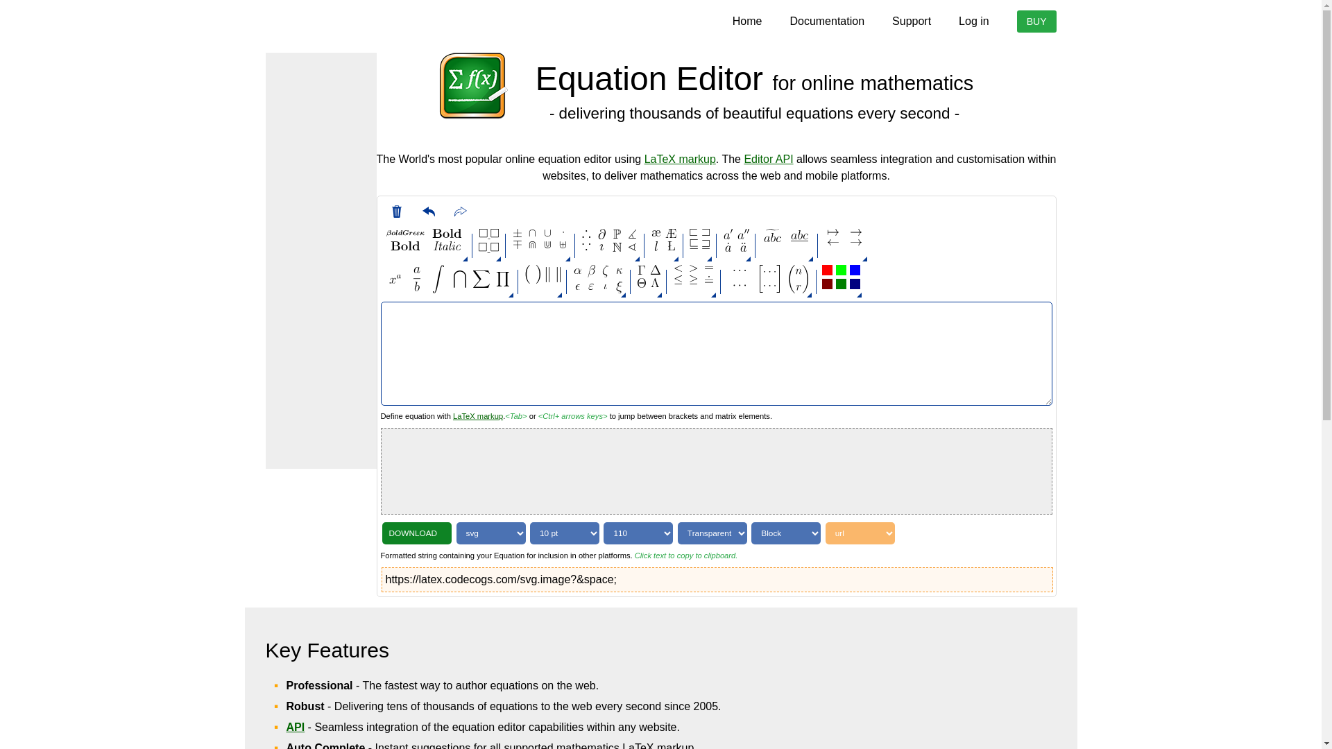 The width and height of the screenshot is (1332, 749). Describe the element at coordinates (912, 21) in the screenshot. I see `Support` at that location.